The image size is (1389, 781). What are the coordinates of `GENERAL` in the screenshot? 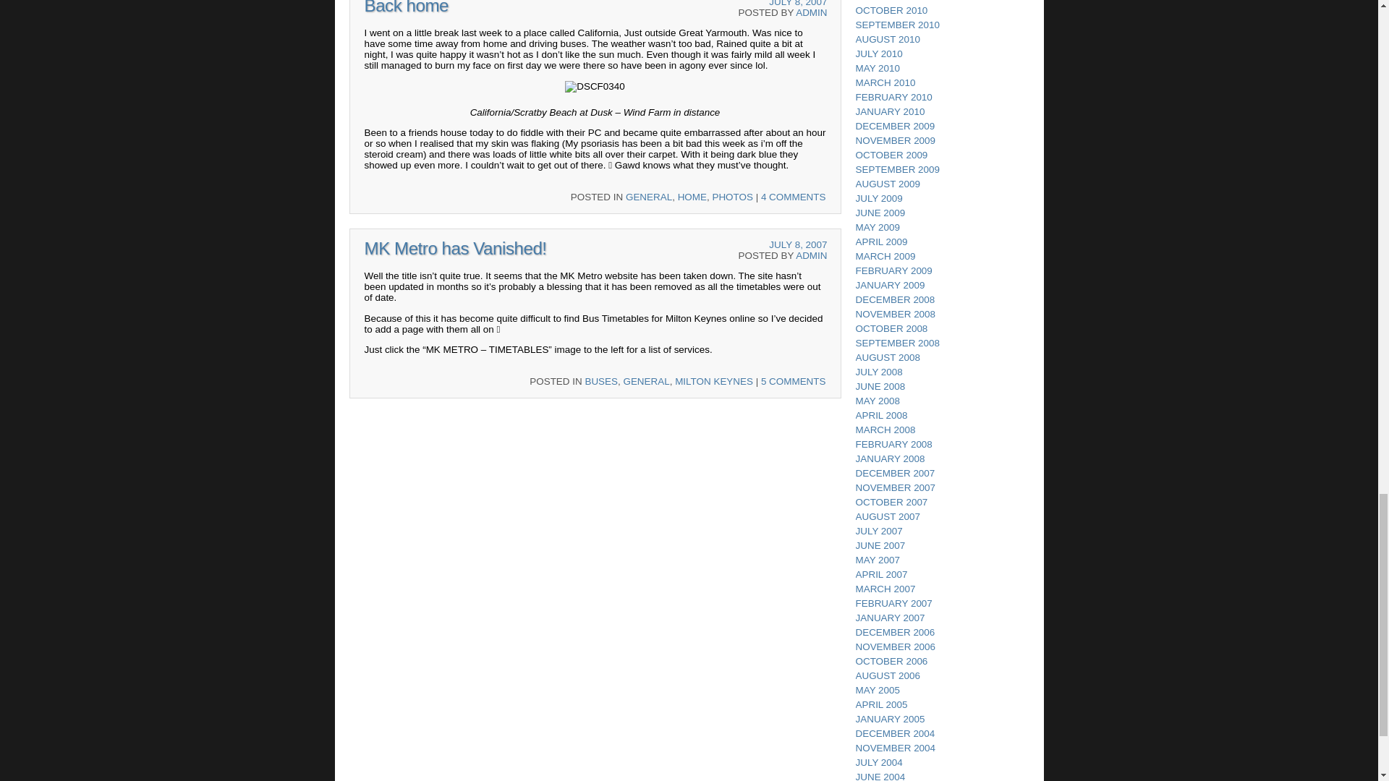 It's located at (645, 380).